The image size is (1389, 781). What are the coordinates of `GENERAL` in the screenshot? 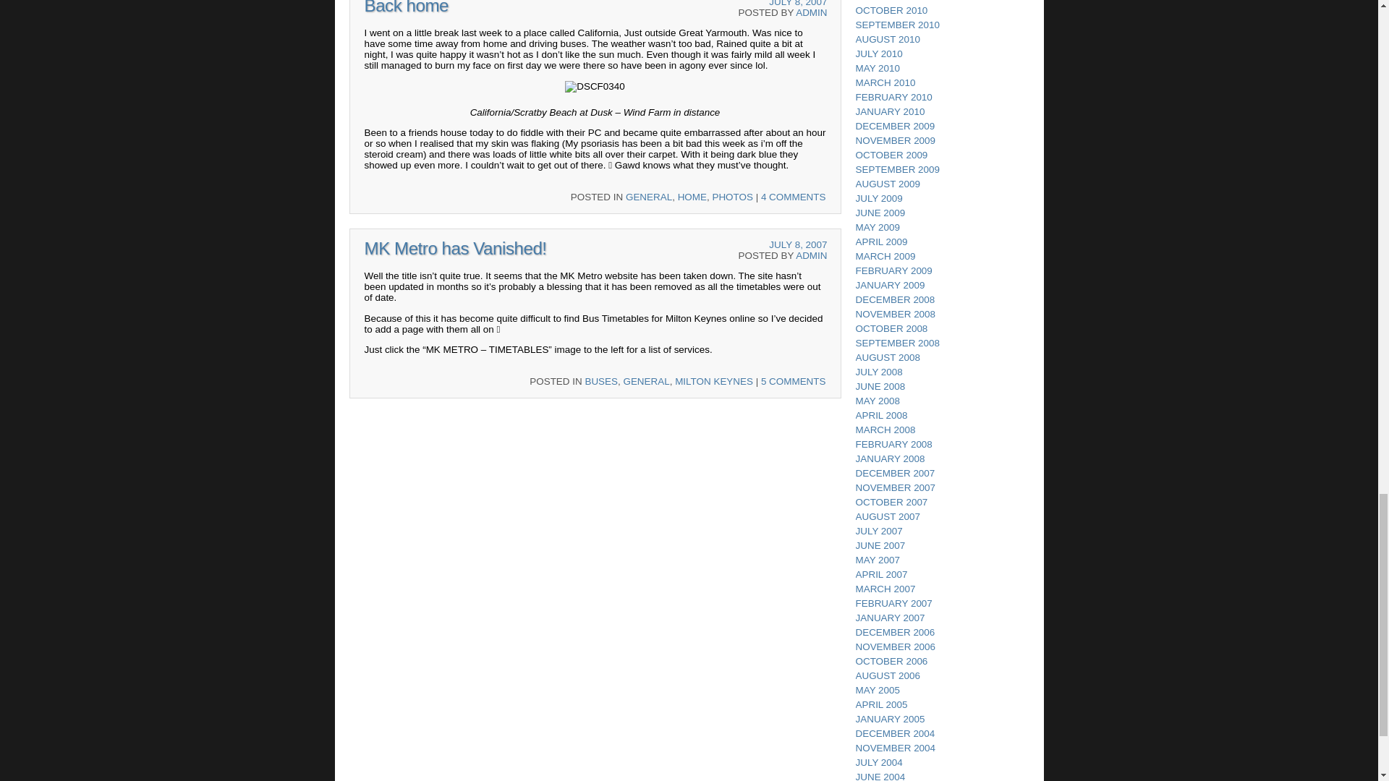 It's located at (645, 380).